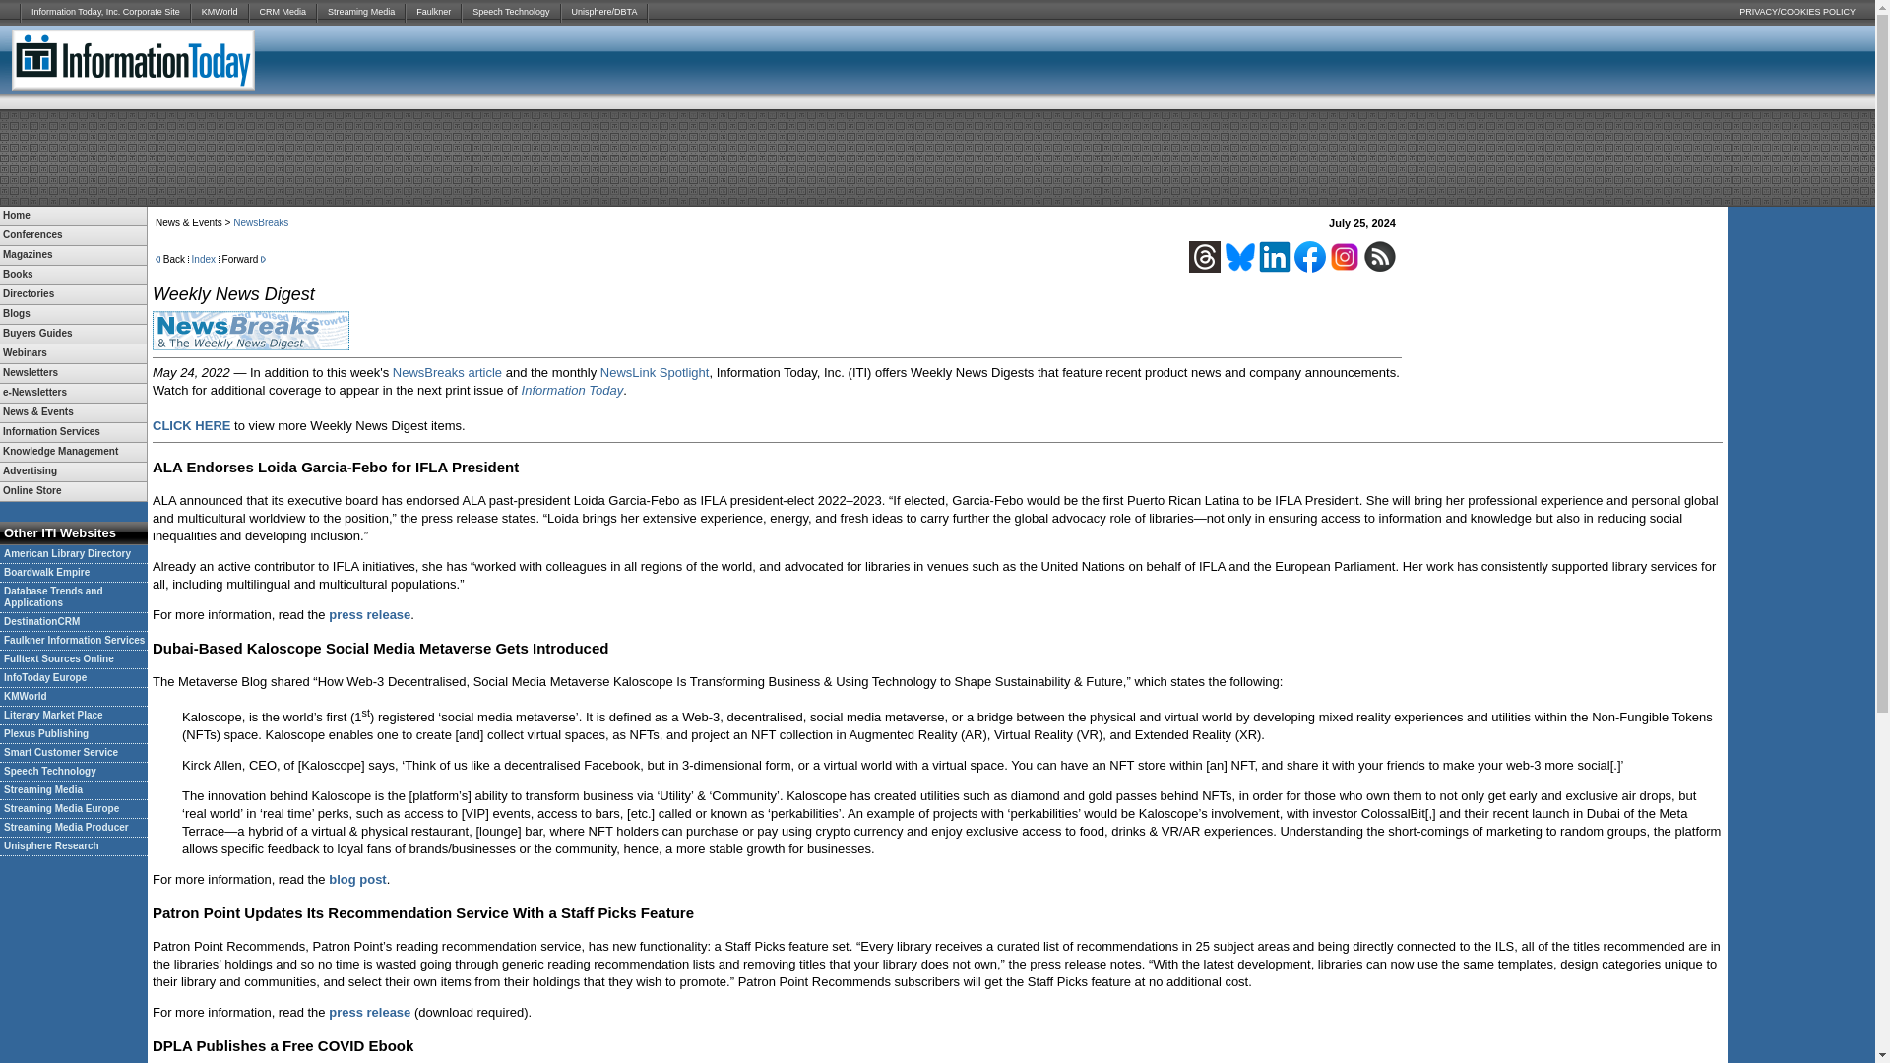 This screenshot has width=1890, height=1063. Describe the element at coordinates (360, 12) in the screenshot. I see `Streaming Media` at that location.